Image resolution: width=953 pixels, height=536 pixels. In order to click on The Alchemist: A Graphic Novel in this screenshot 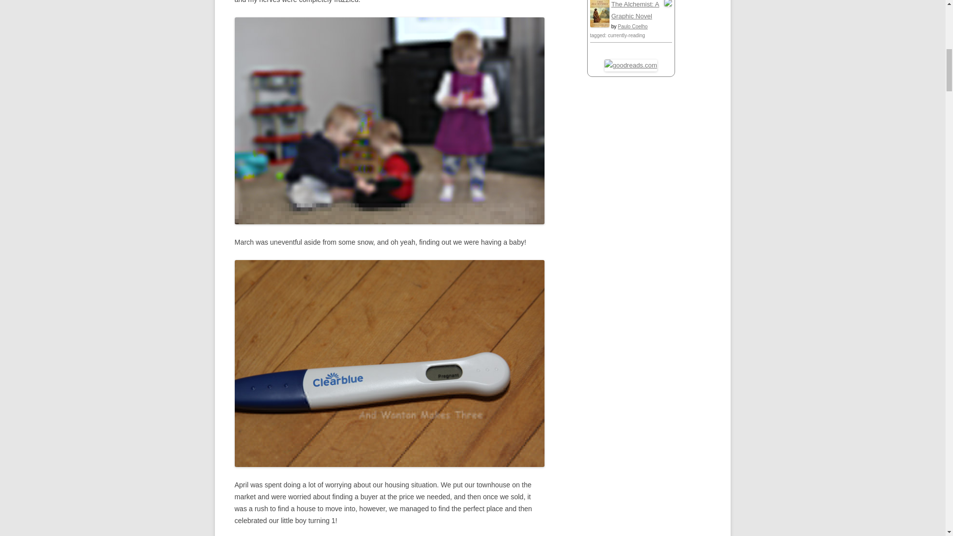, I will do `click(599, 25)`.